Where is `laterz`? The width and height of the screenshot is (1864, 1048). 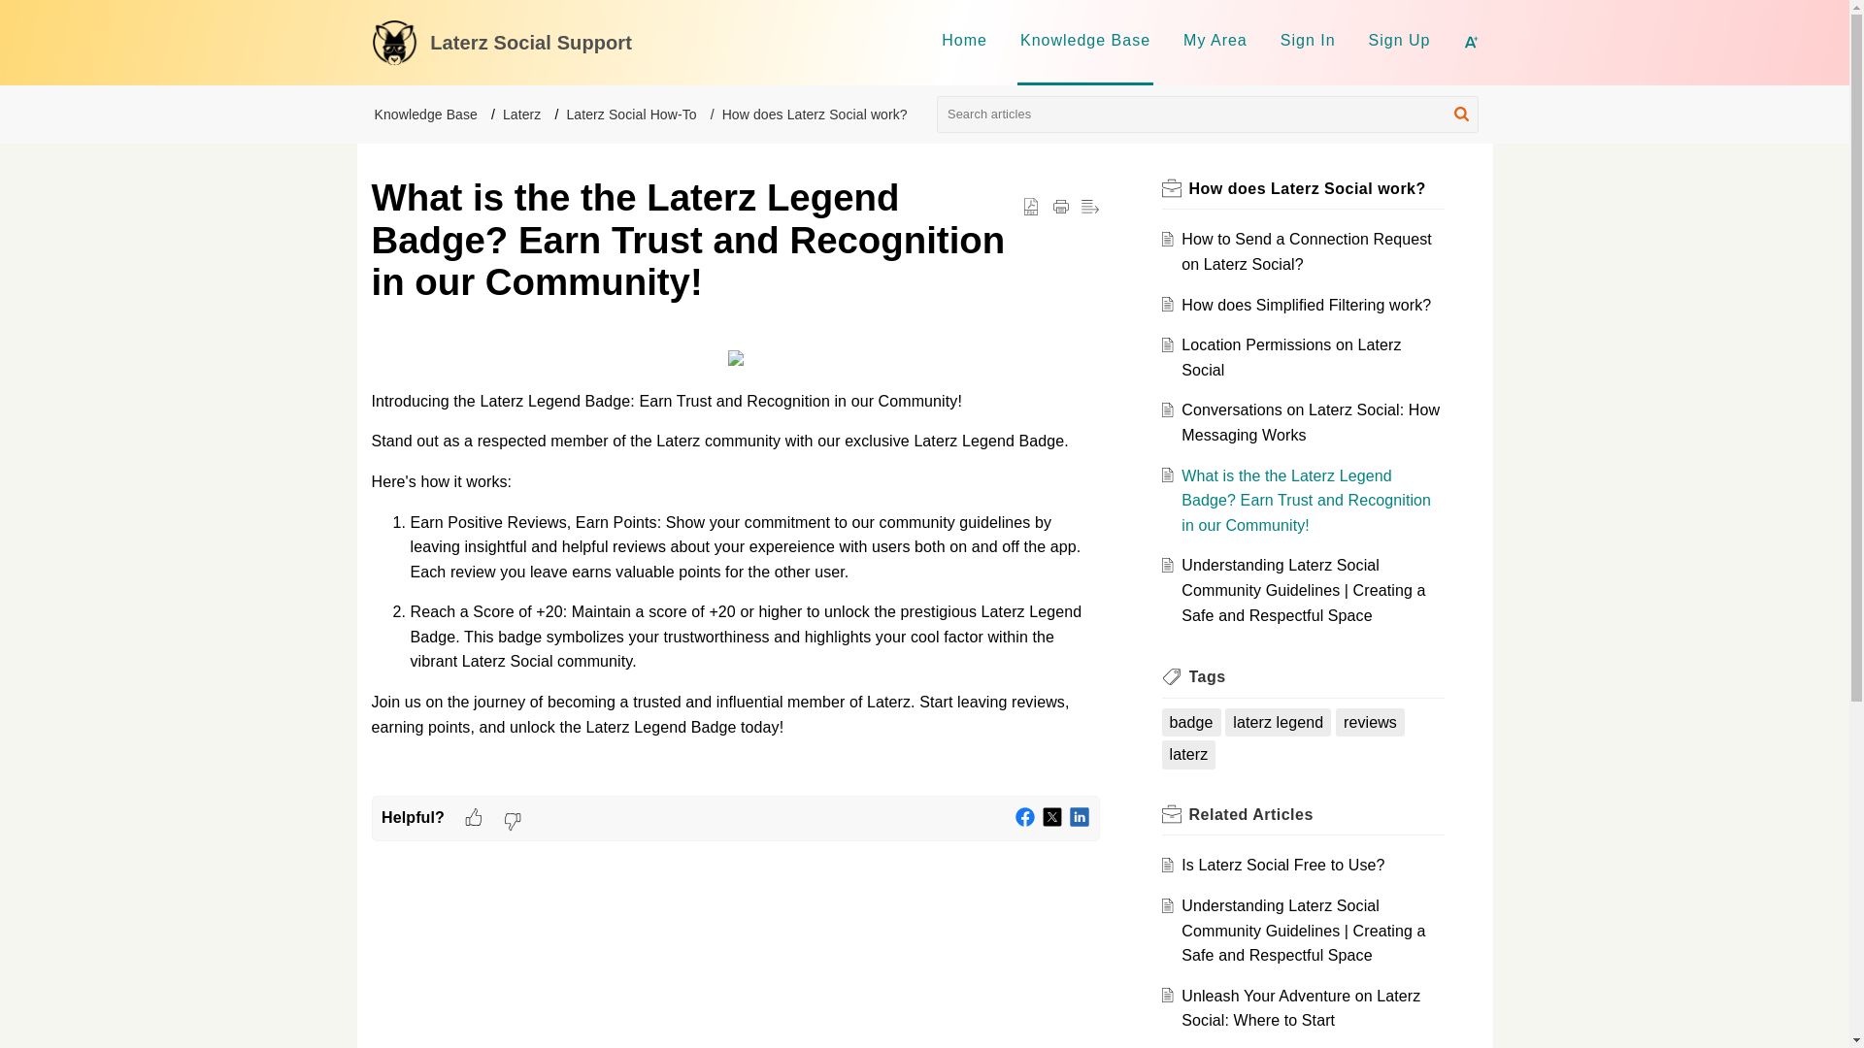 laterz is located at coordinates (1188, 754).